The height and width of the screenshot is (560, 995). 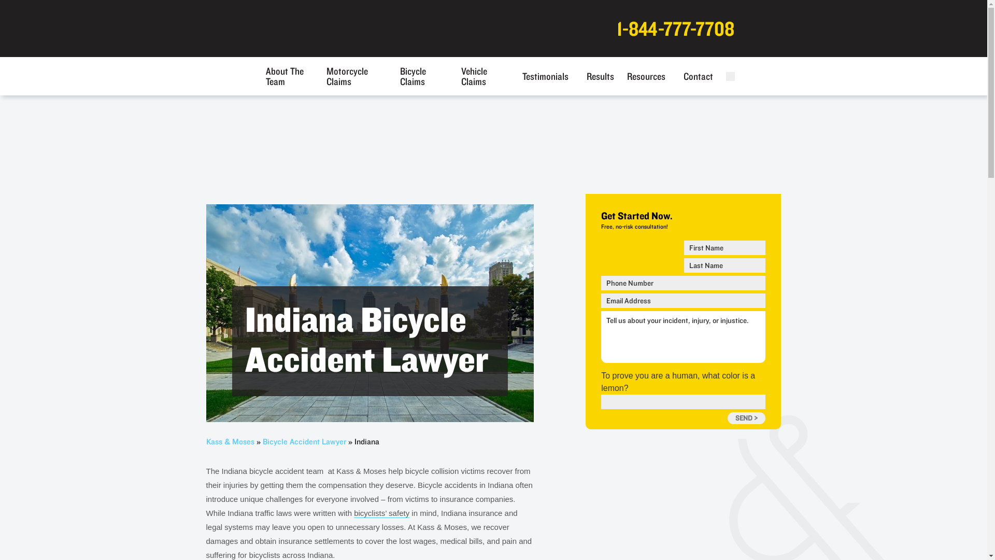 I want to click on Resources, so click(x=646, y=76).